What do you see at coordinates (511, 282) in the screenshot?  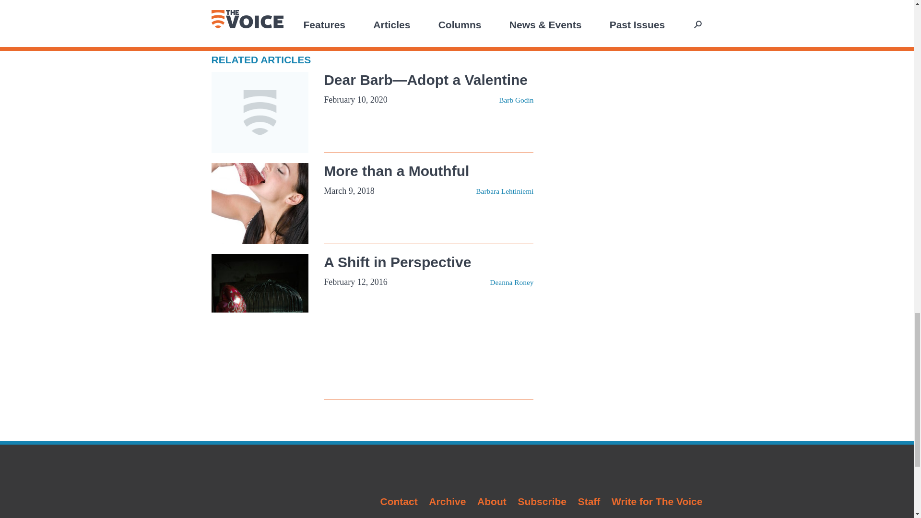 I see `Posts by Deanna Roney` at bounding box center [511, 282].